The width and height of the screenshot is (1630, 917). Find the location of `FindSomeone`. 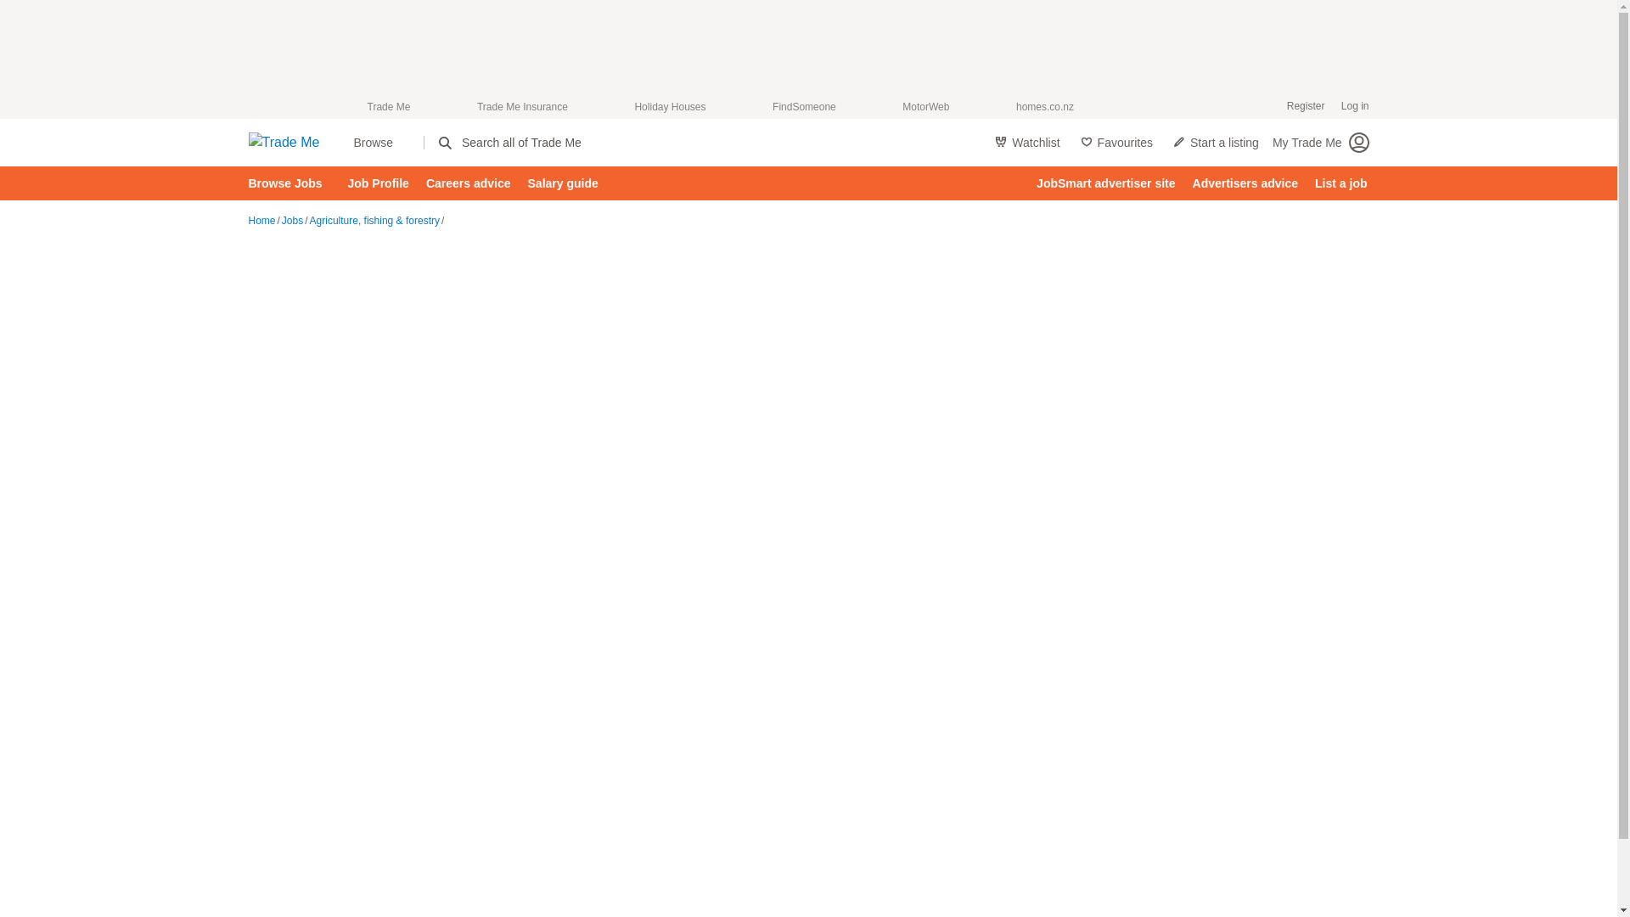

FindSomeone is located at coordinates (804, 107).